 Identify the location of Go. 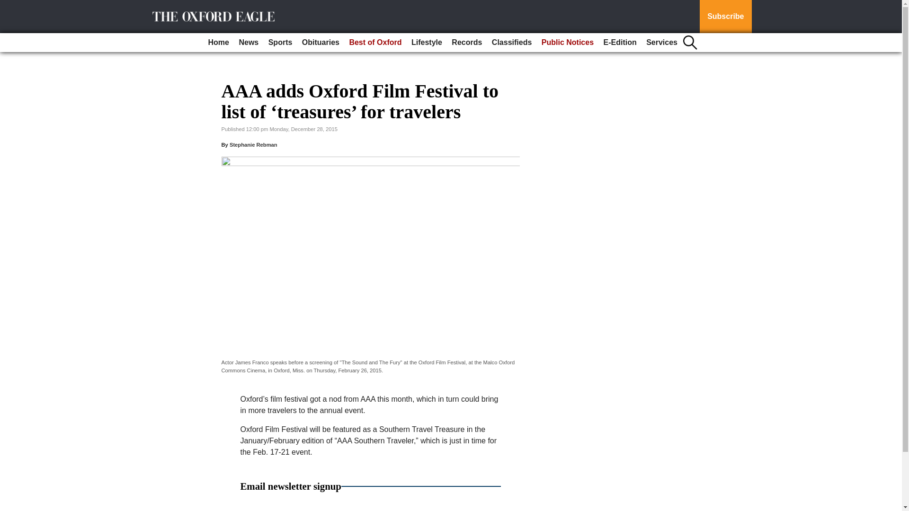
(9, 6).